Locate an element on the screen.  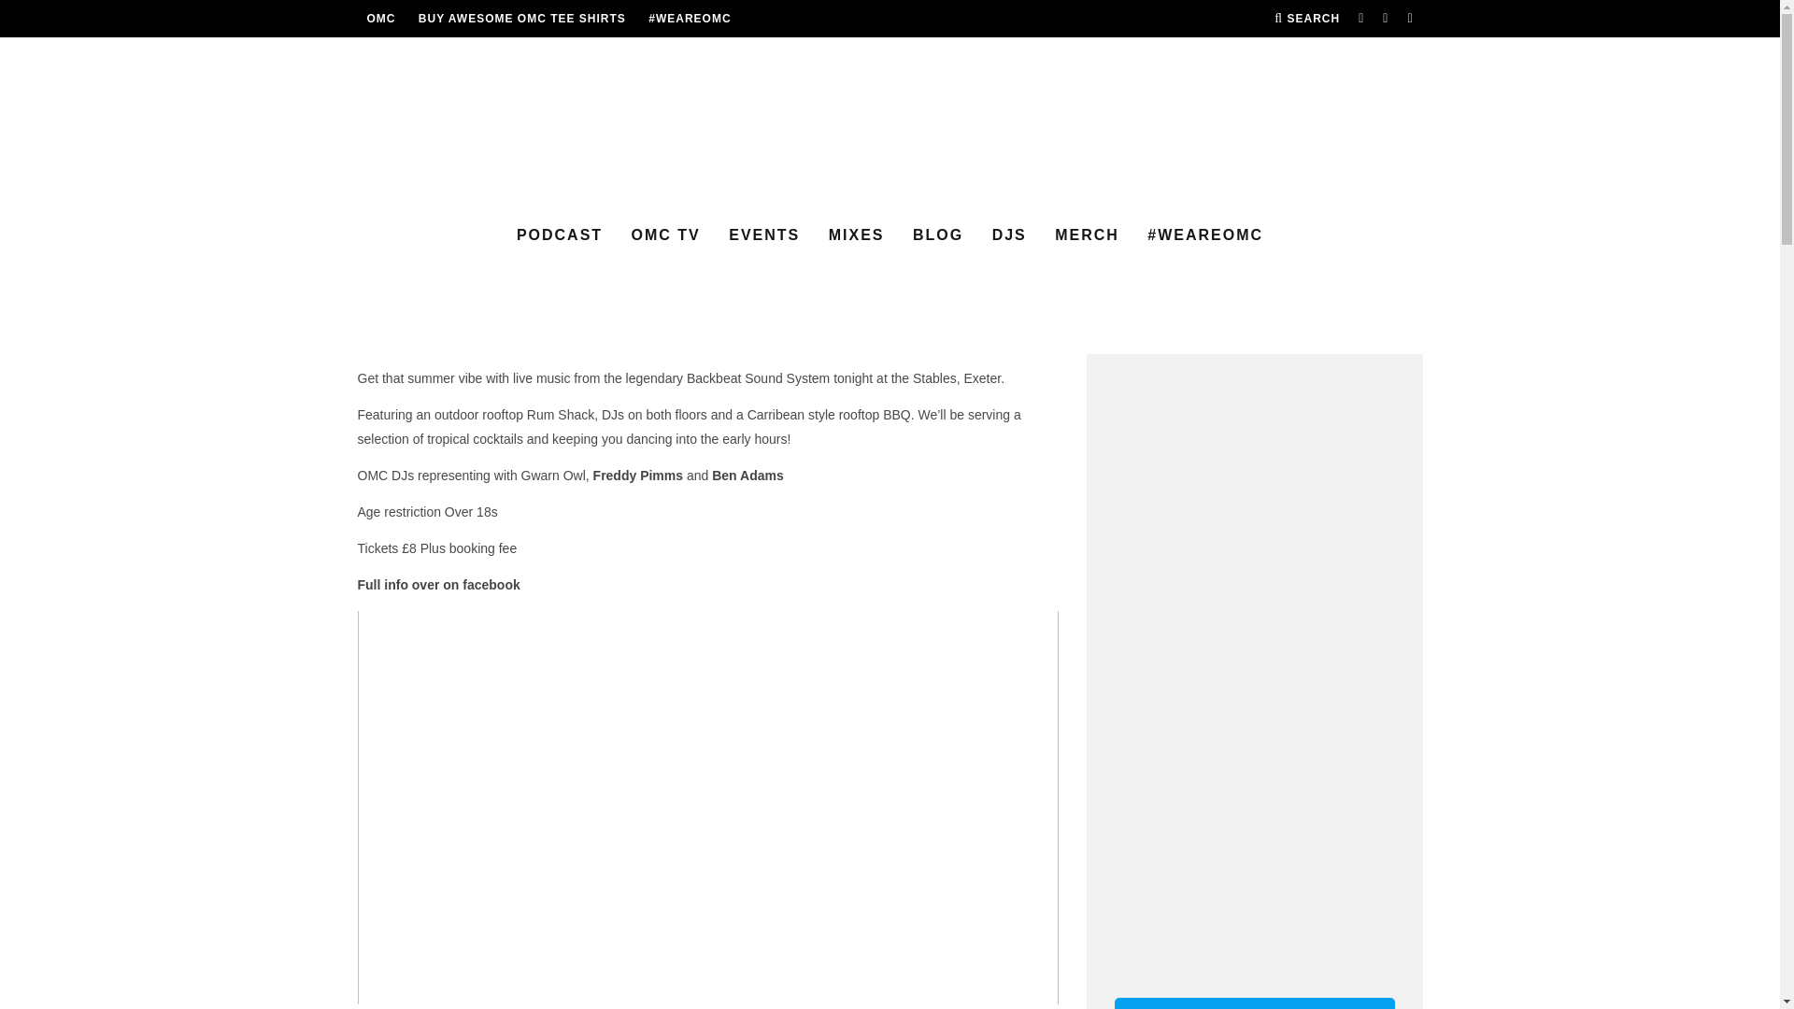
SEARCH is located at coordinates (1306, 19).